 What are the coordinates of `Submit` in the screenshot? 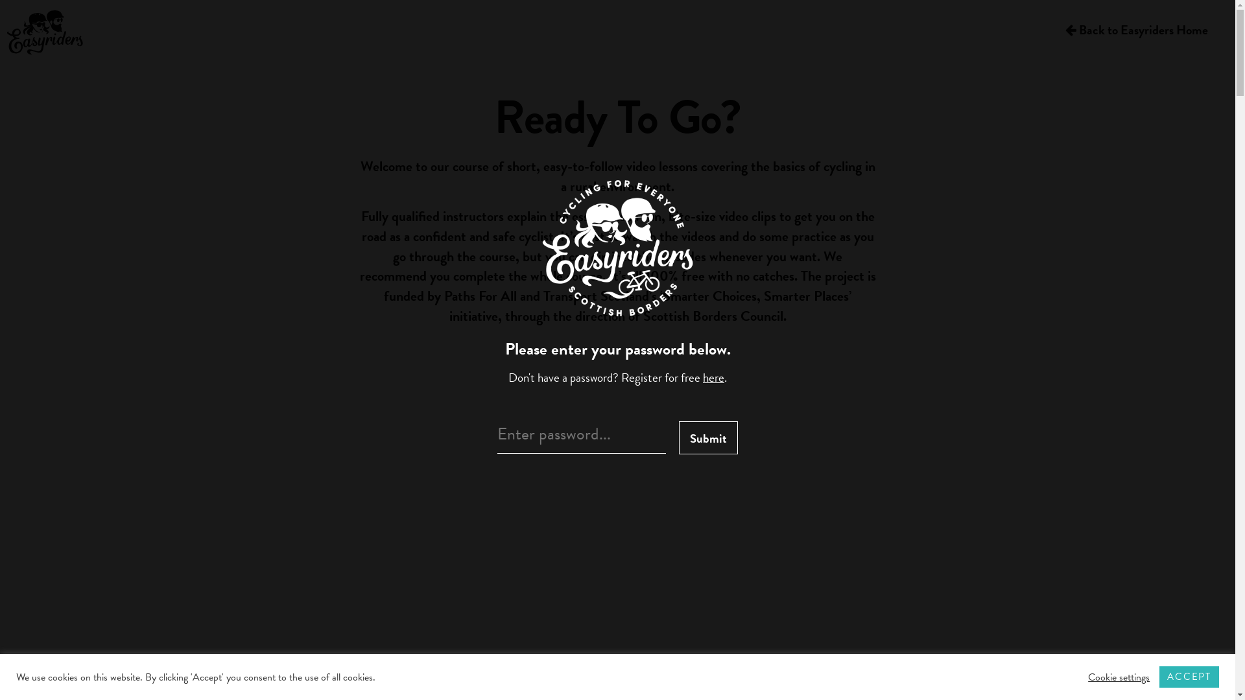 It's located at (708, 438).